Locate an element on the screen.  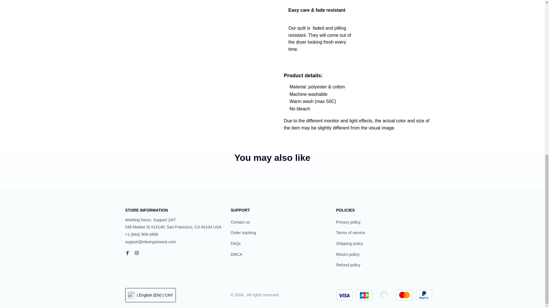
Terms of service is located at coordinates (351, 233).